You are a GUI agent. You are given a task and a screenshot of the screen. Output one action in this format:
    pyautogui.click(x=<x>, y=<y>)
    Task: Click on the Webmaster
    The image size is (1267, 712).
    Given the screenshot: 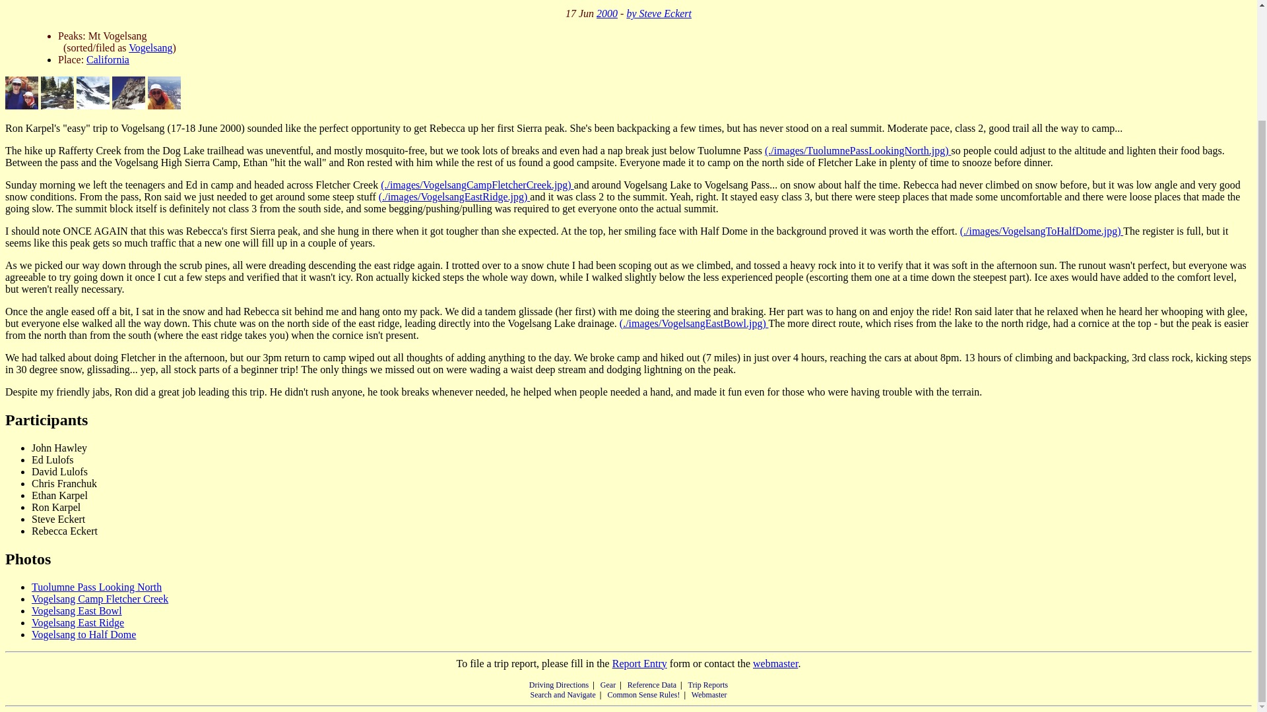 What is the action you would take?
    pyautogui.click(x=709, y=694)
    